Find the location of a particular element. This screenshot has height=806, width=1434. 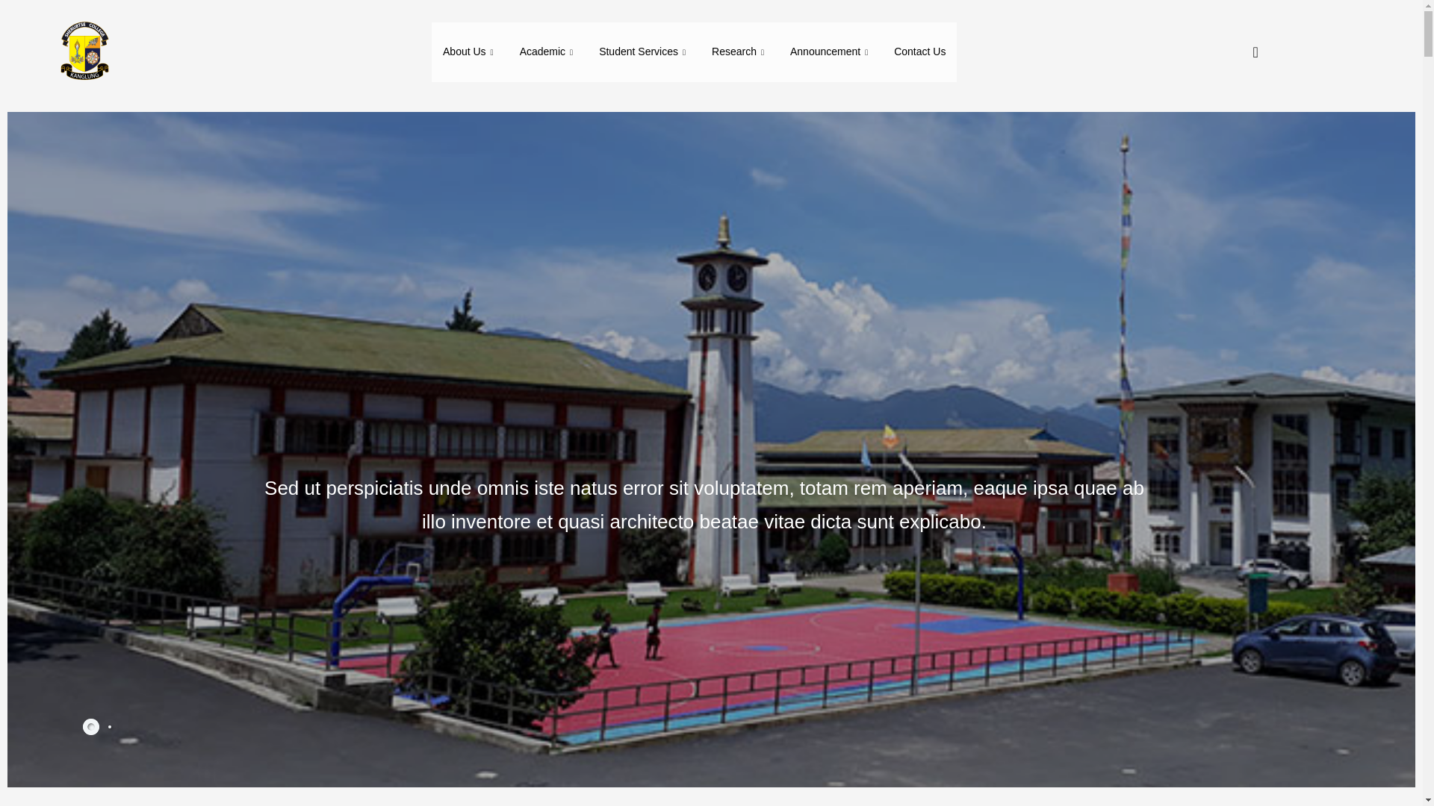

Contact Us is located at coordinates (919, 52).